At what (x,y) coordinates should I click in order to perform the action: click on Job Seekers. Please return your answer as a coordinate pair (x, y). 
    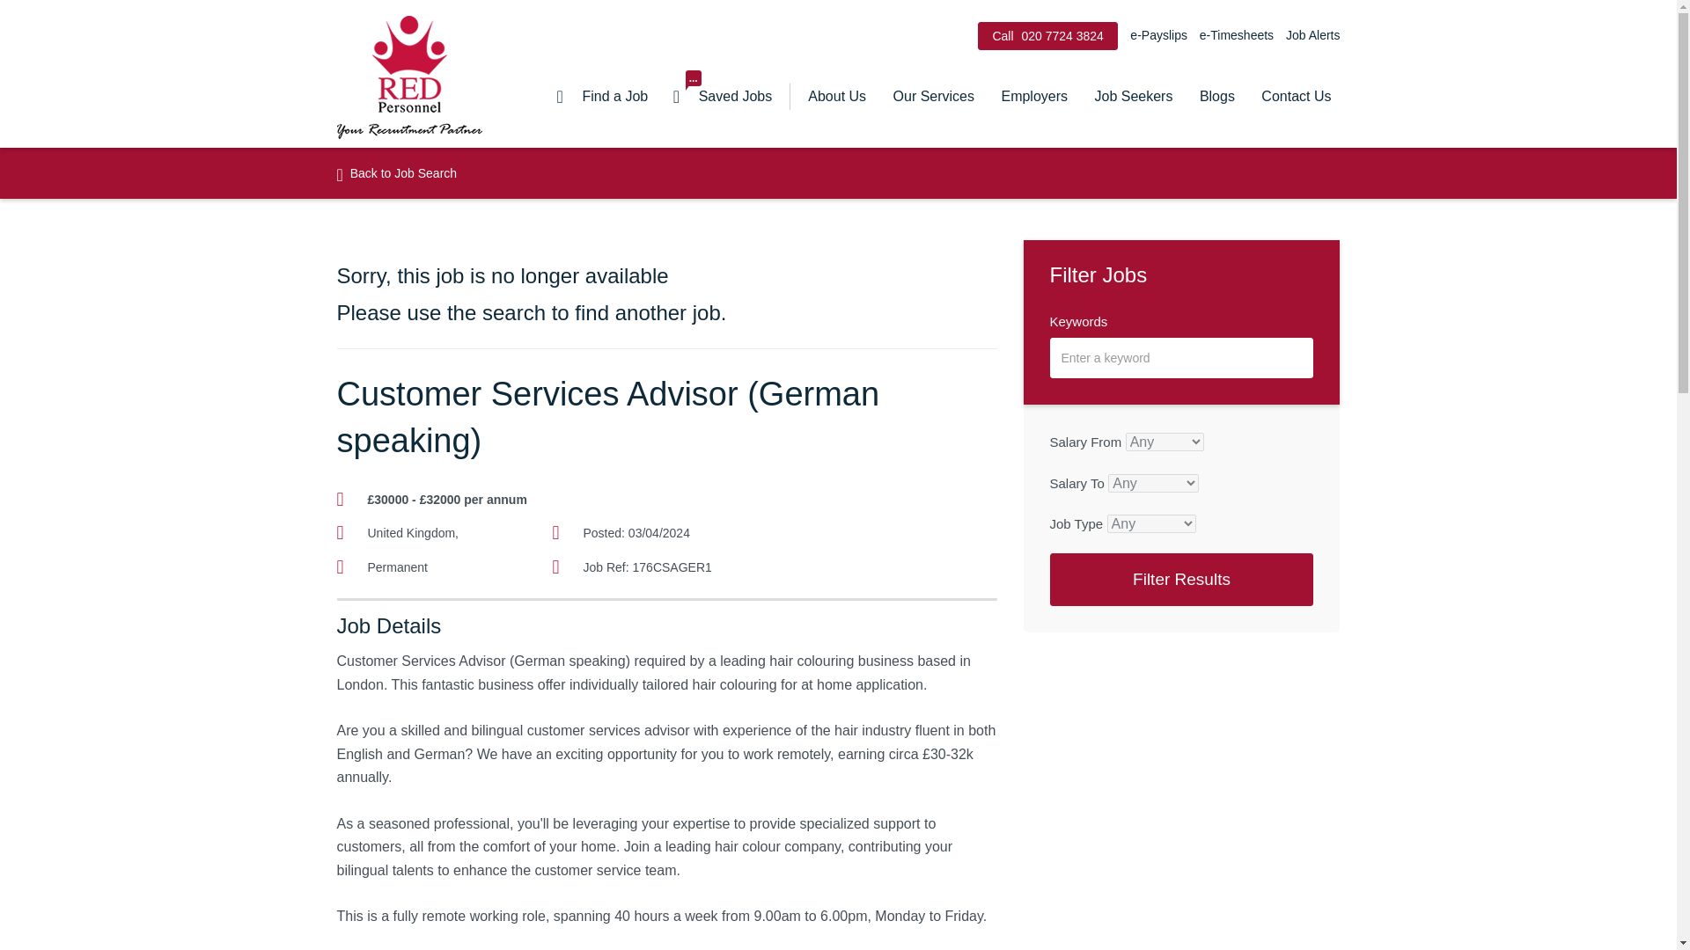
    Looking at the image, I should click on (1134, 97).